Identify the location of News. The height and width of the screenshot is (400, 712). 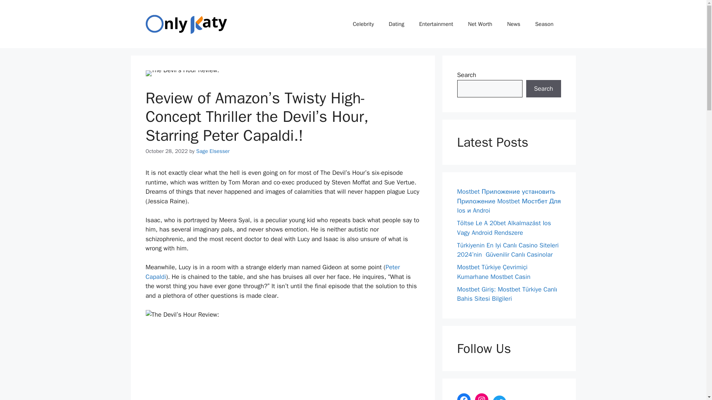
(513, 24).